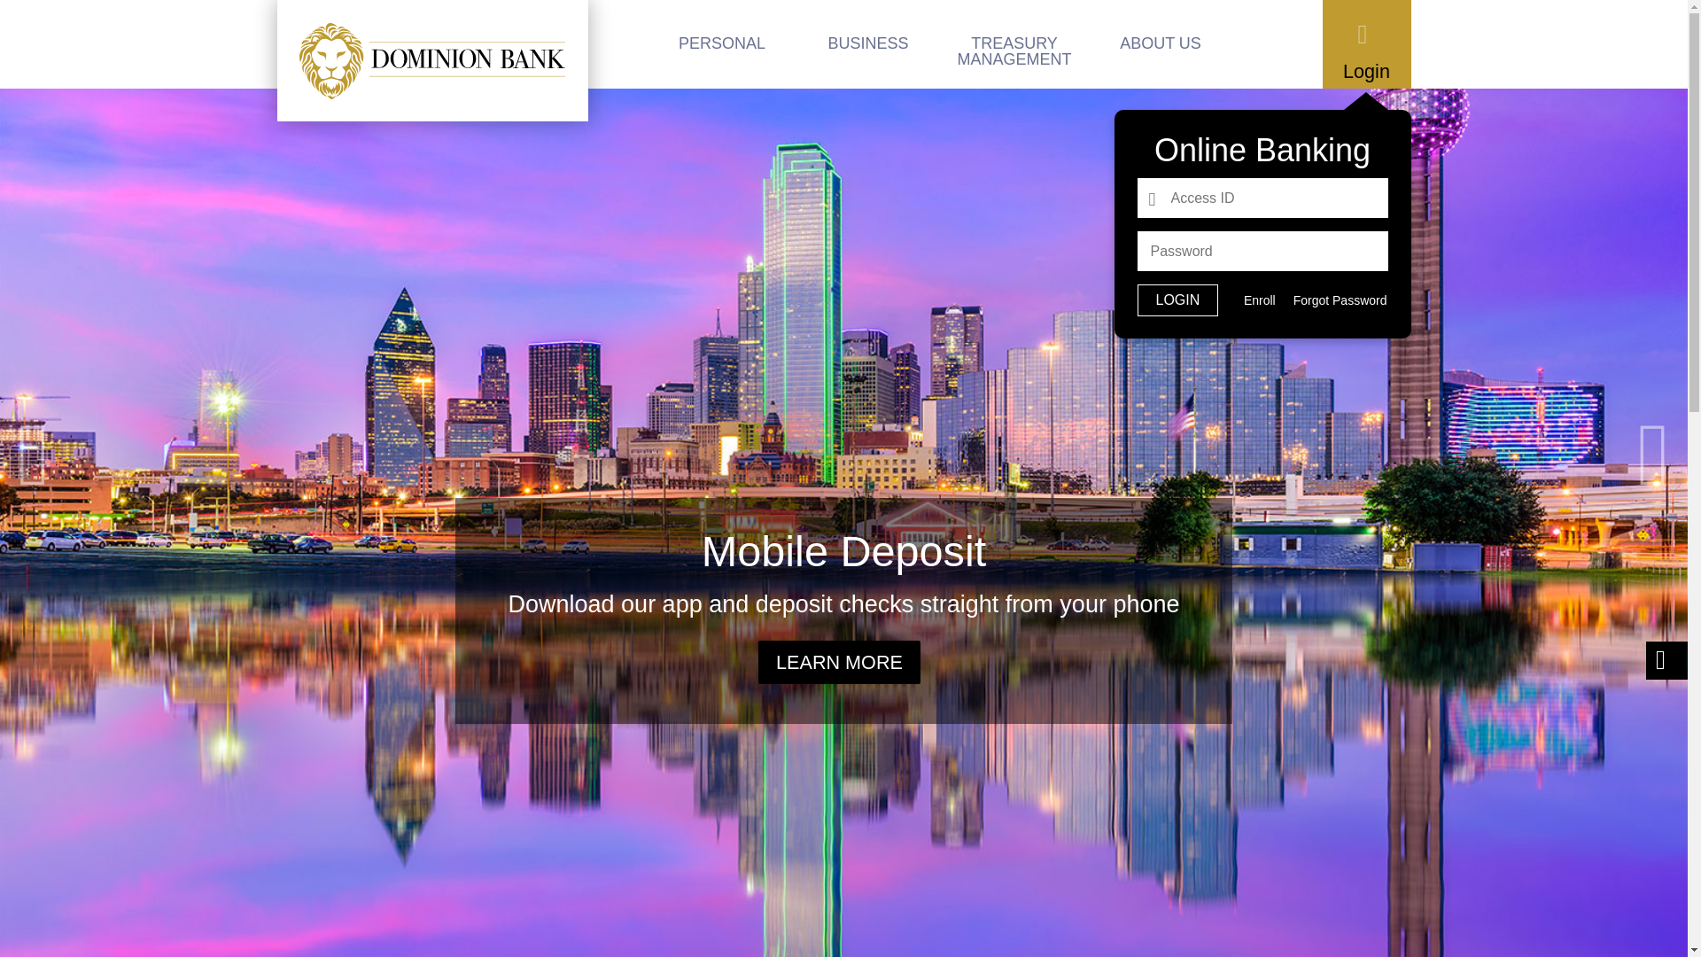 This screenshot has width=1701, height=957. I want to click on ABOUT US, so click(1161, 44).